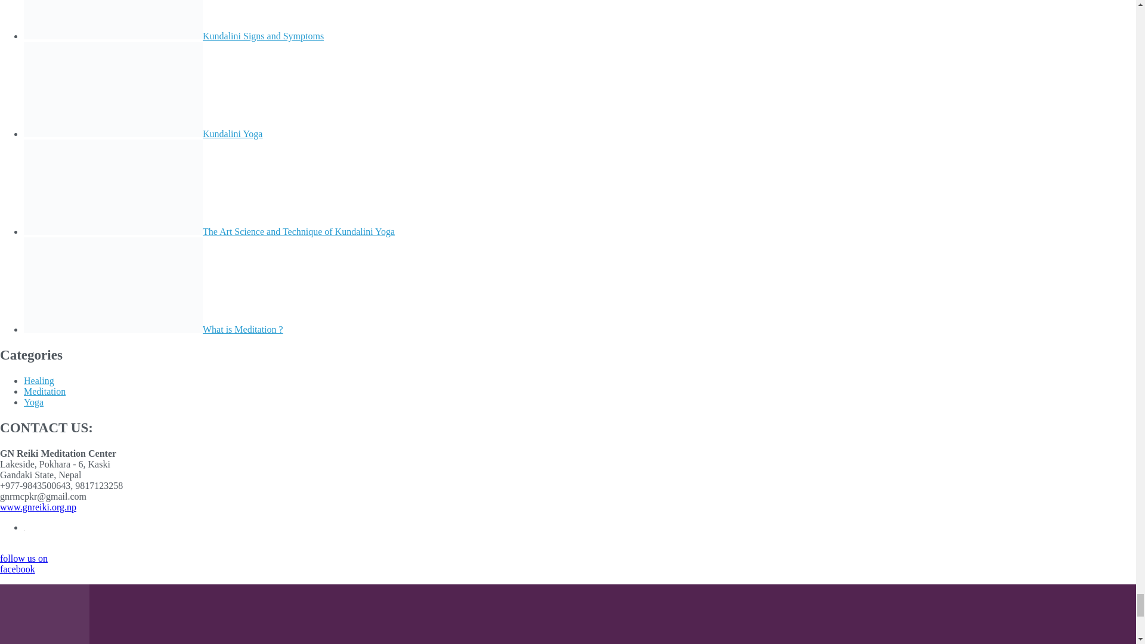  What do you see at coordinates (242, 329) in the screenshot?
I see `Permalink to What is Meditation ?` at bounding box center [242, 329].